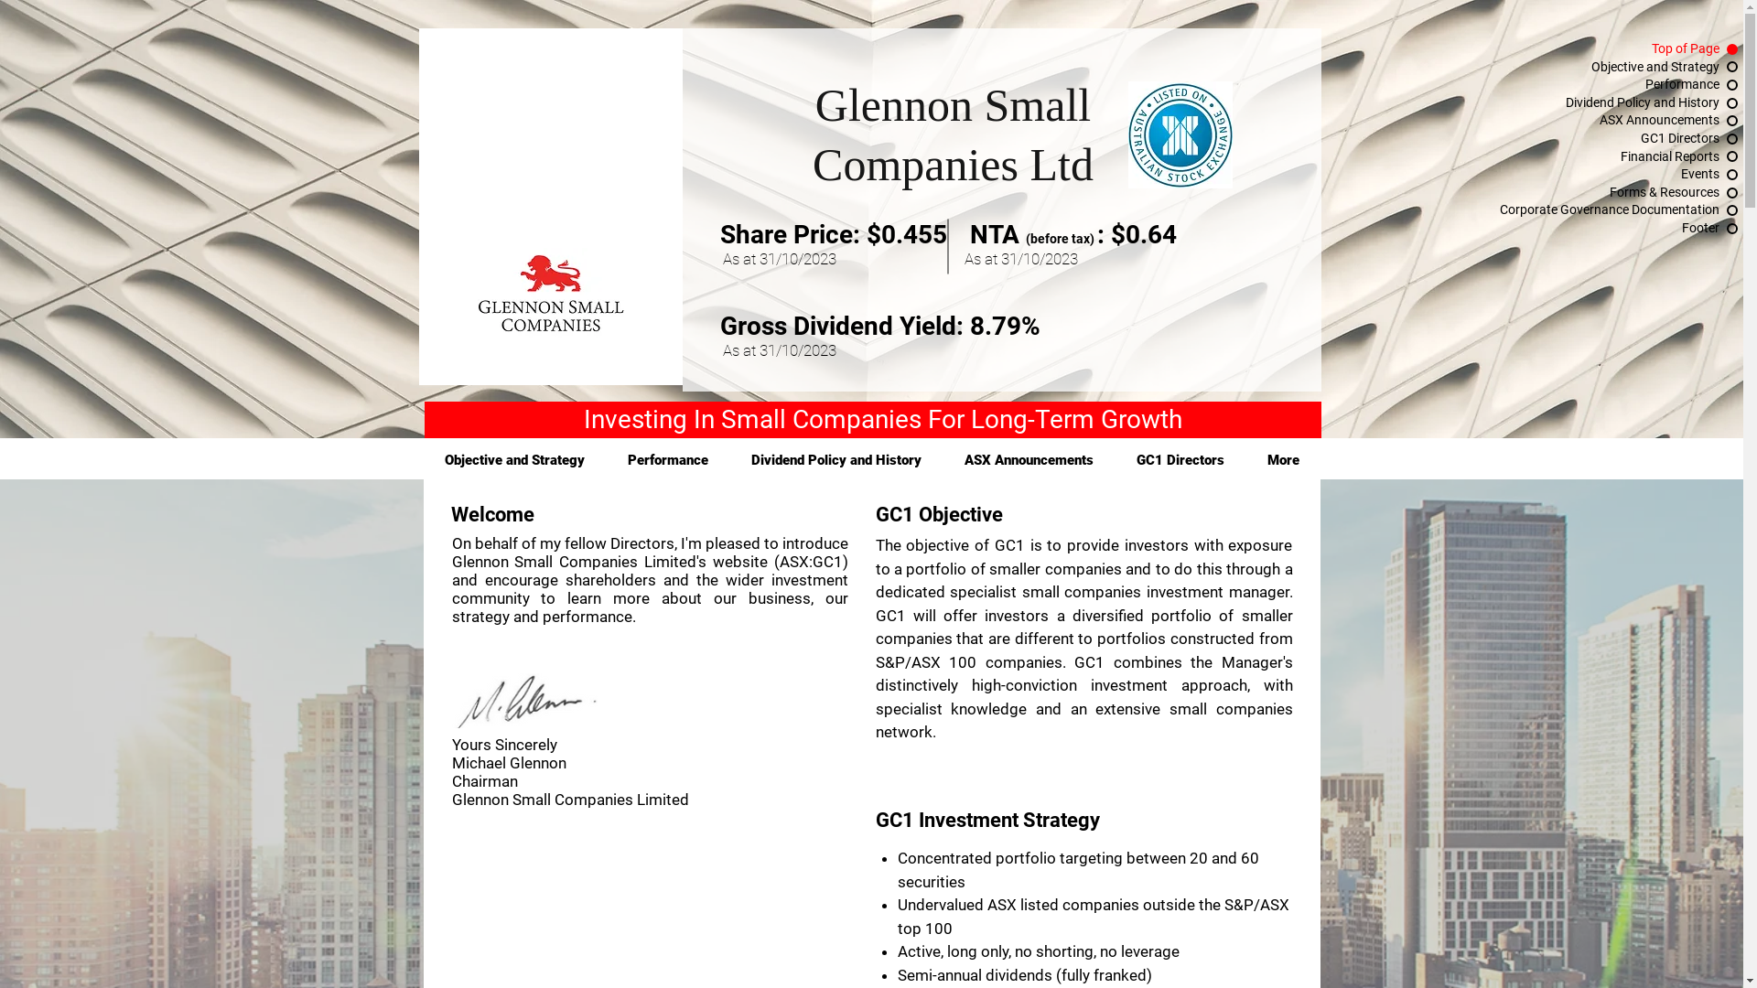  Describe the element at coordinates (1576, 193) in the screenshot. I see `Forms & Resources` at that location.